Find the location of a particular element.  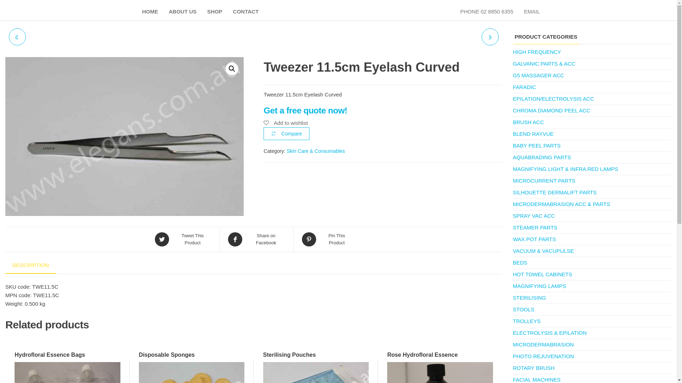

EPILATION/ELECTROLYSIS ACC is located at coordinates (553, 99).